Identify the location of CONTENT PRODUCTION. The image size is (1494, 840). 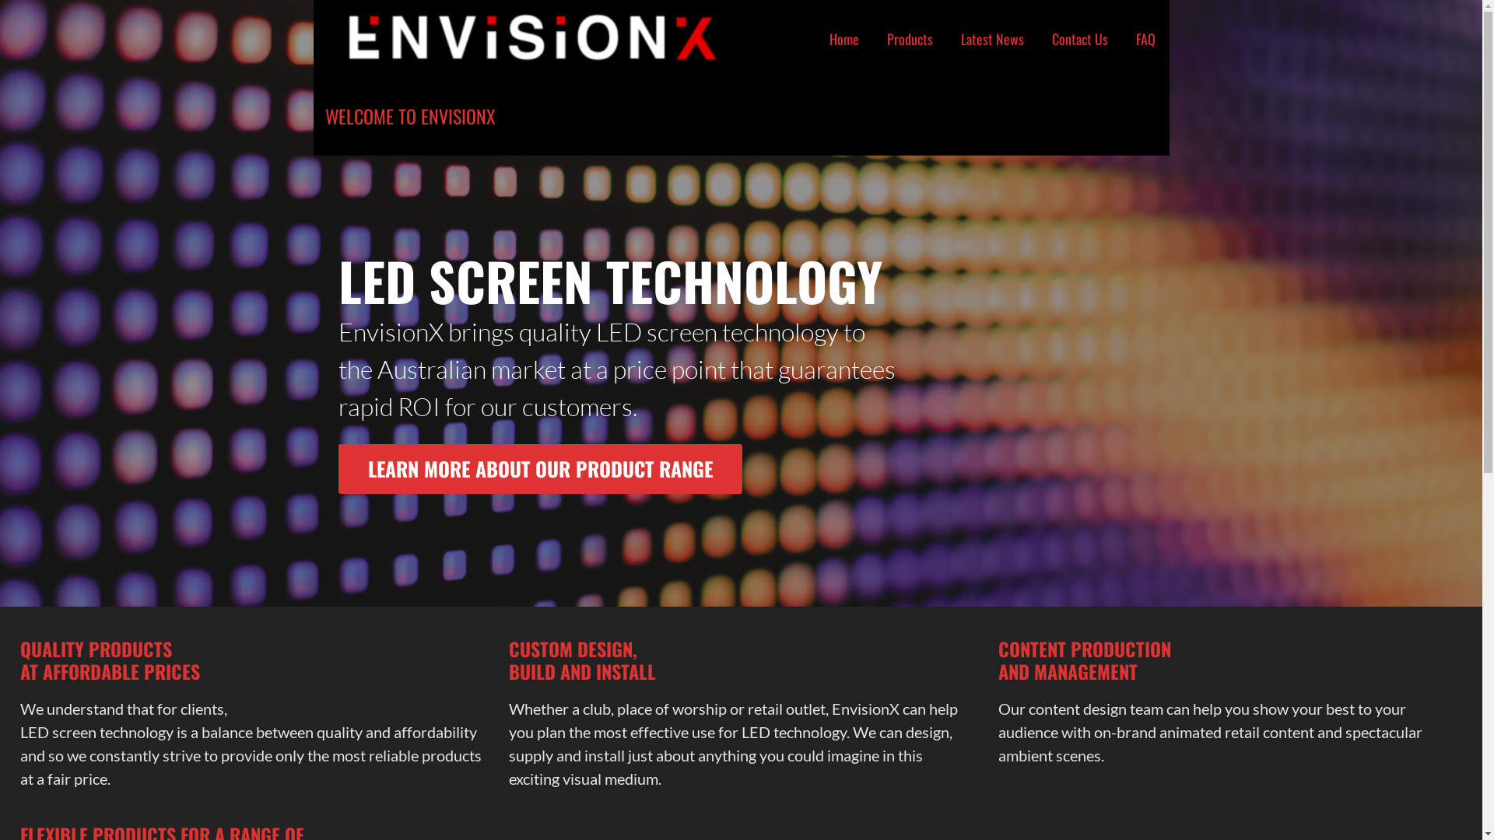
(1085, 649).